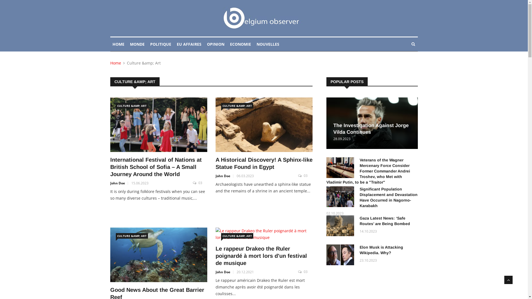 The image size is (532, 299). Describe the element at coordinates (340, 255) in the screenshot. I see `Elon Musk is Attacking Wikipedia. Why?` at that location.